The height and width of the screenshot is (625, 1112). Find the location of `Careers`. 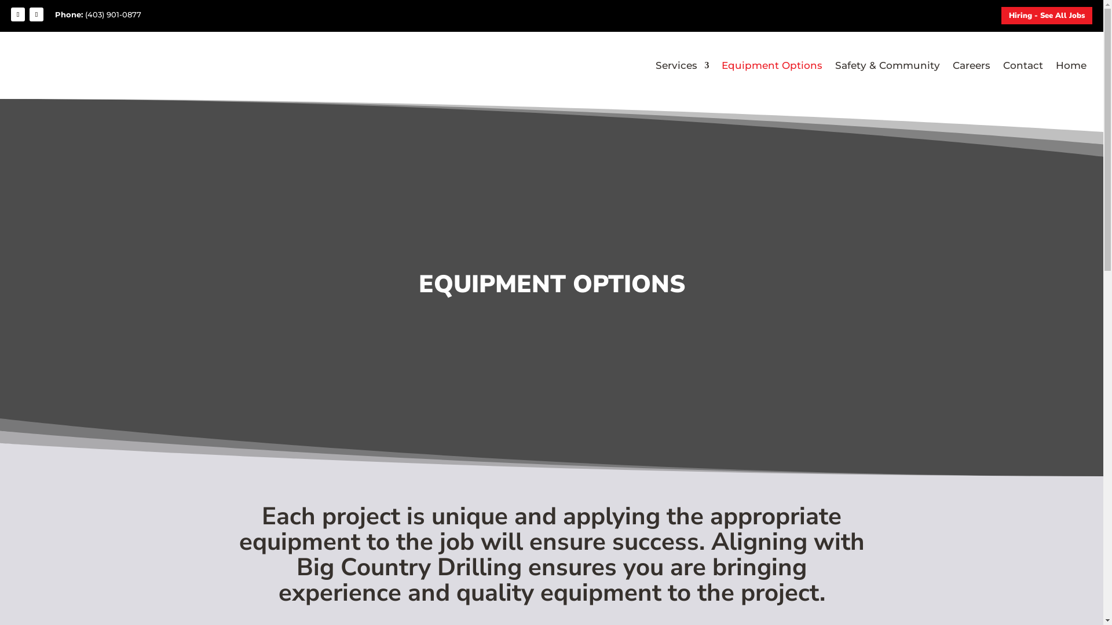

Careers is located at coordinates (972, 65).